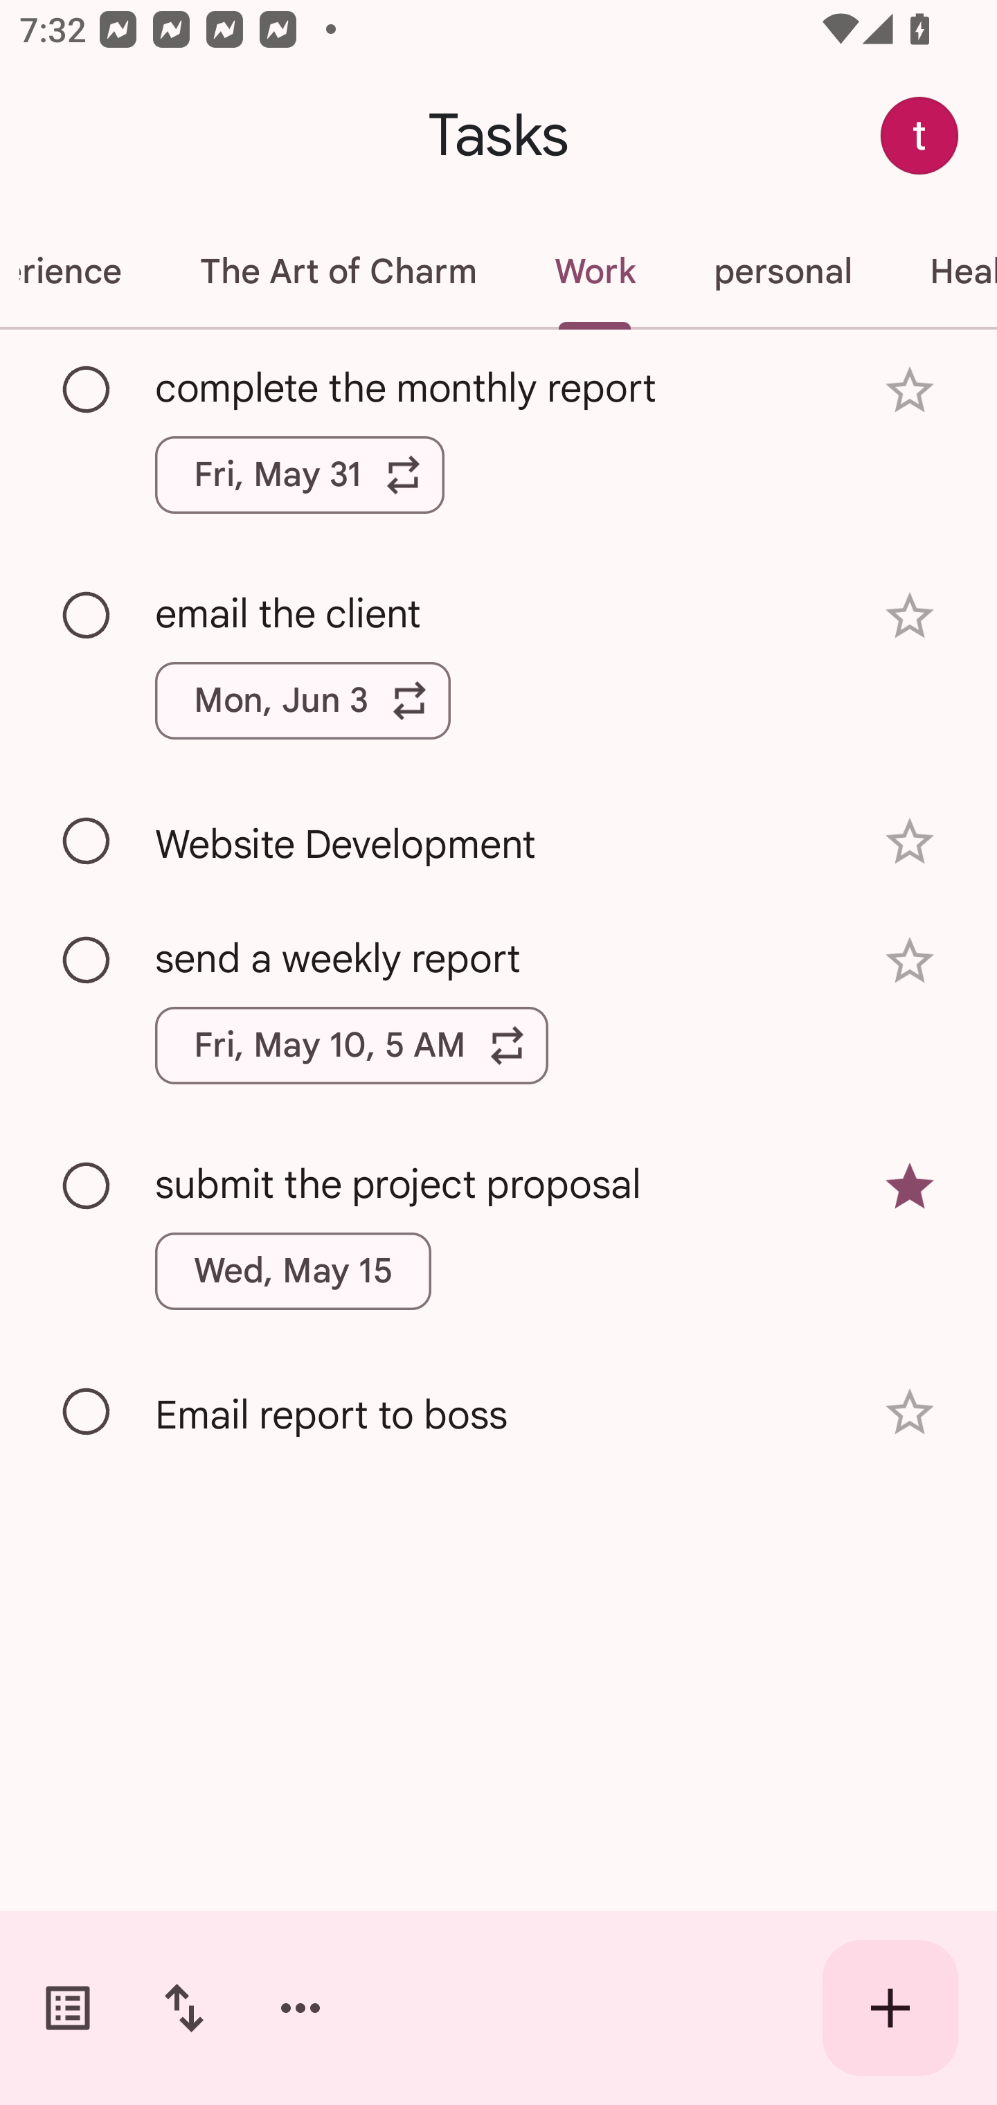 The width and height of the screenshot is (997, 2105). I want to click on Switch task lists, so click(68, 2008).